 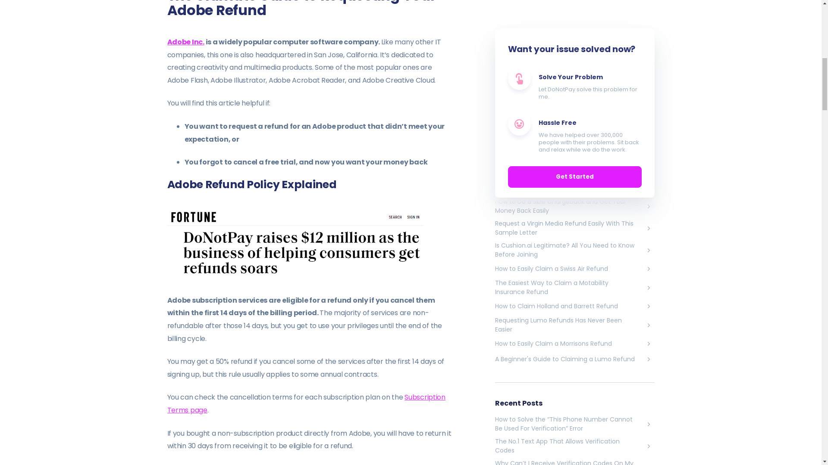 I want to click on Adobe Inc., so click(x=185, y=42).